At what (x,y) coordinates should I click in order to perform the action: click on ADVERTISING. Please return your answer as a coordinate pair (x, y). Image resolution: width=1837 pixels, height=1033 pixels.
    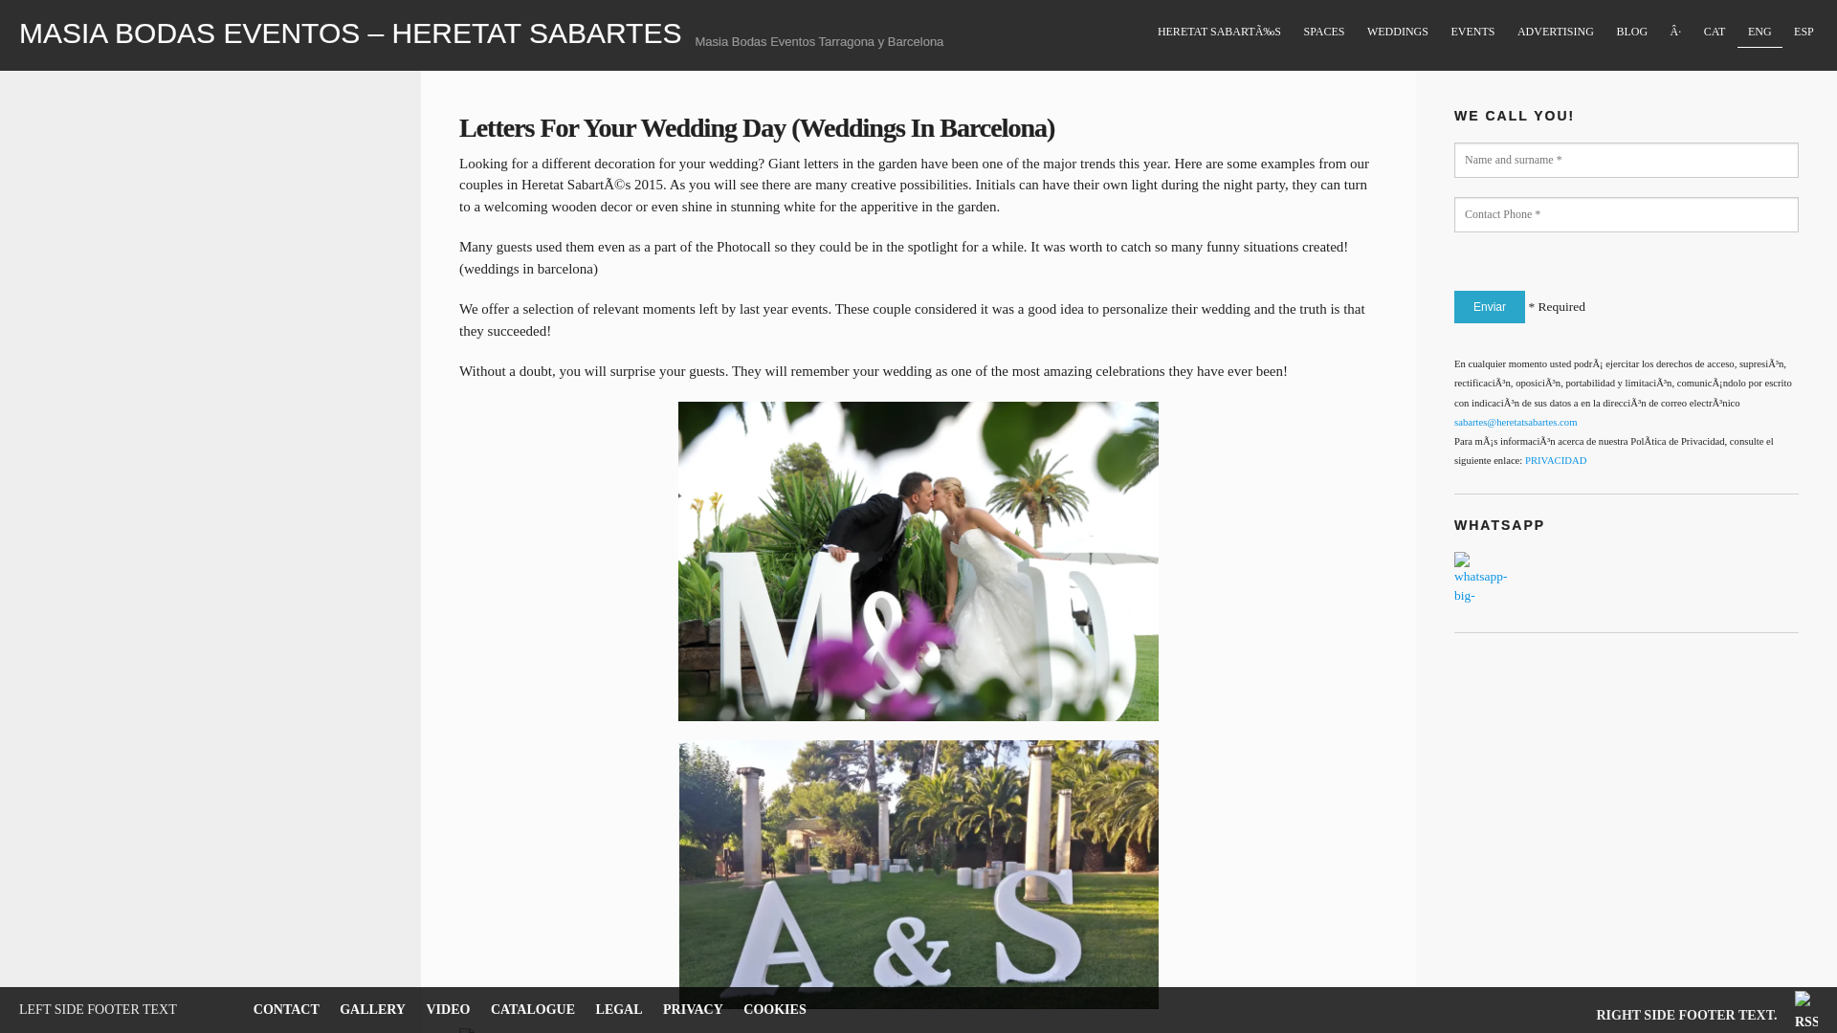
    Looking at the image, I should click on (1555, 32).